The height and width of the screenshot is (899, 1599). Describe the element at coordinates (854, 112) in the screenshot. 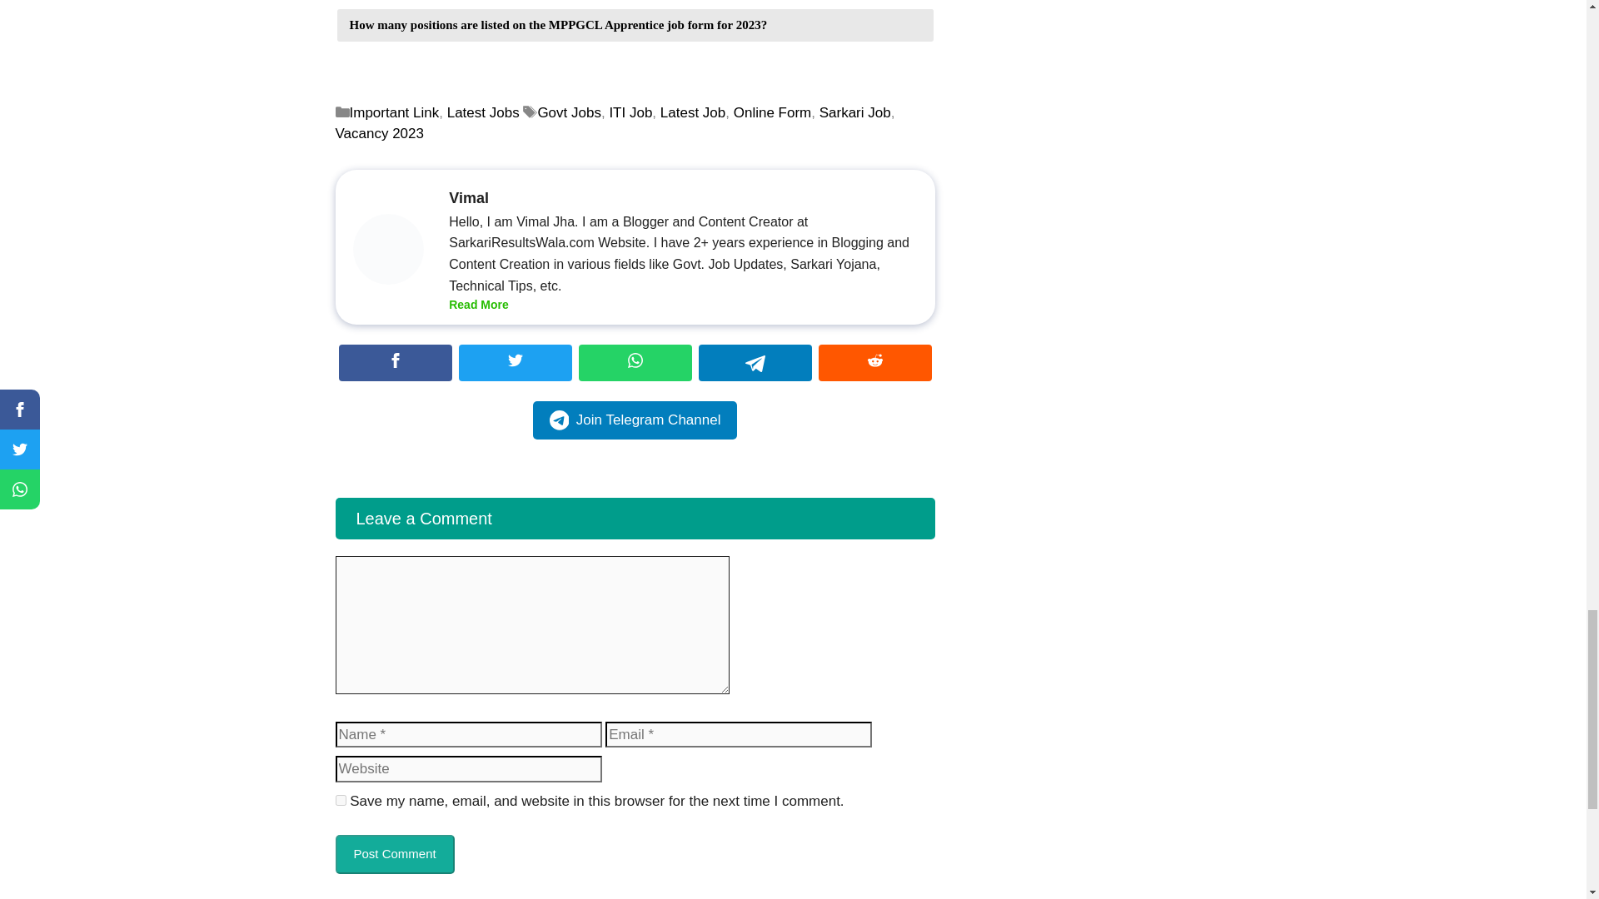

I see `Sarkari Job` at that location.